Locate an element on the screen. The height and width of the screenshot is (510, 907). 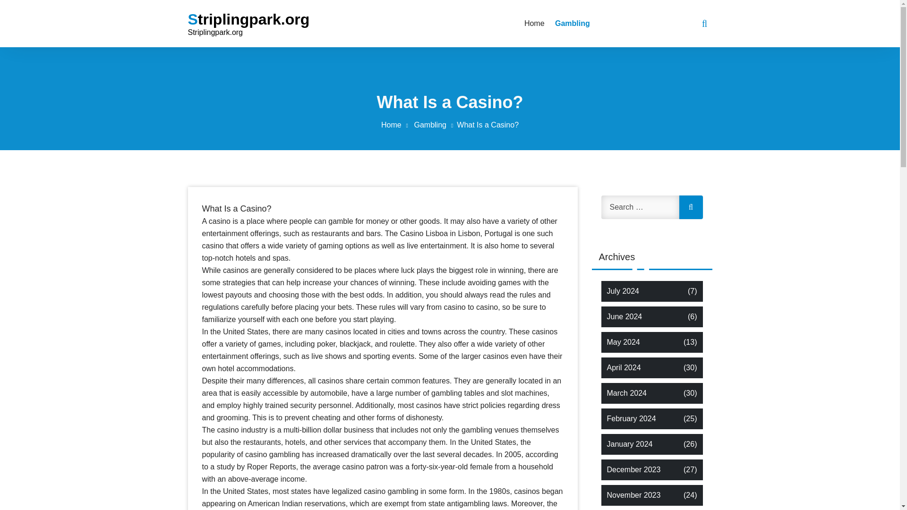
Home is located at coordinates (396, 125).